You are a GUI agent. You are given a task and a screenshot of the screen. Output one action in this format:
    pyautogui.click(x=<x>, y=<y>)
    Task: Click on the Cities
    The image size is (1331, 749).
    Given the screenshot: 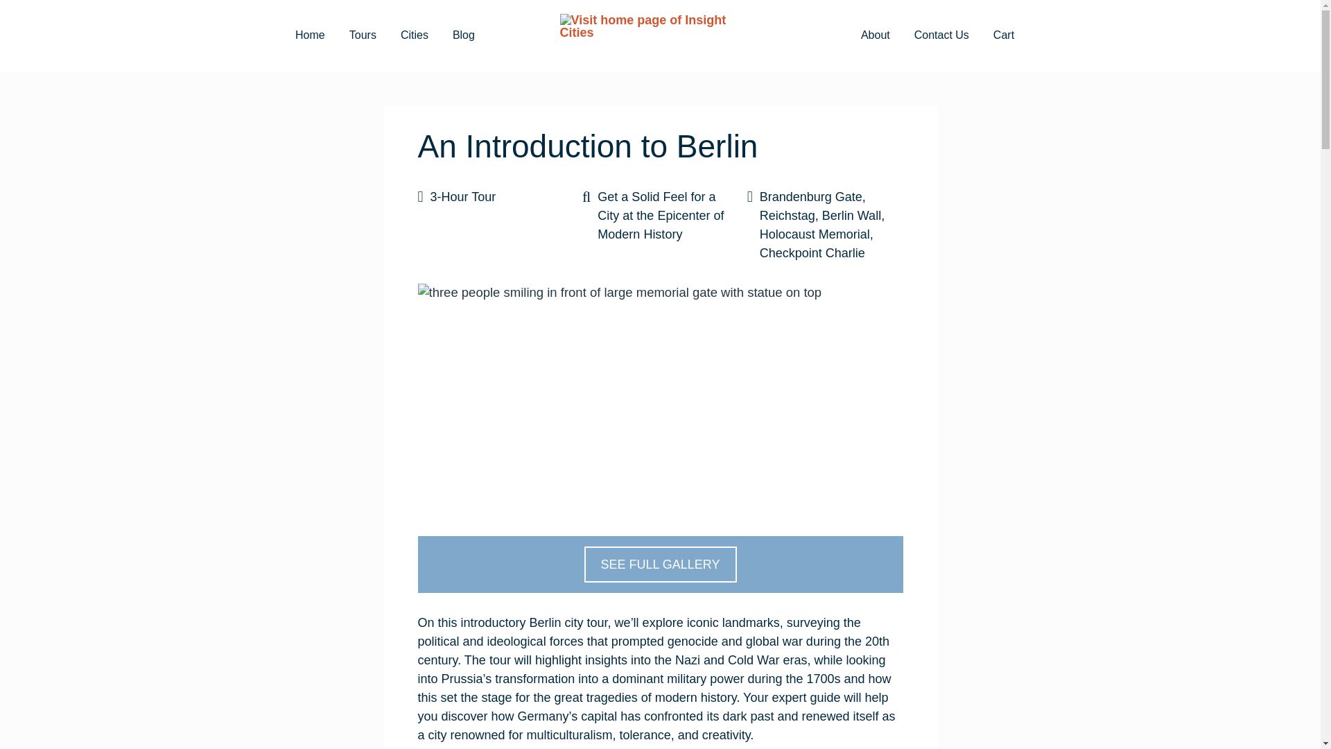 What is the action you would take?
    pyautogui.click(x=415, y=36)
    